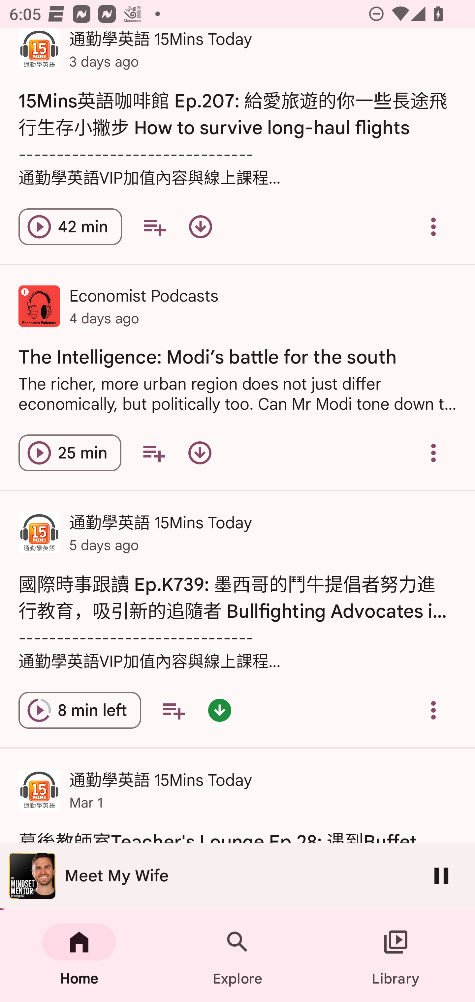 The image size is (475, 1002). I want to click on Overflow menu, so click(433, 227).